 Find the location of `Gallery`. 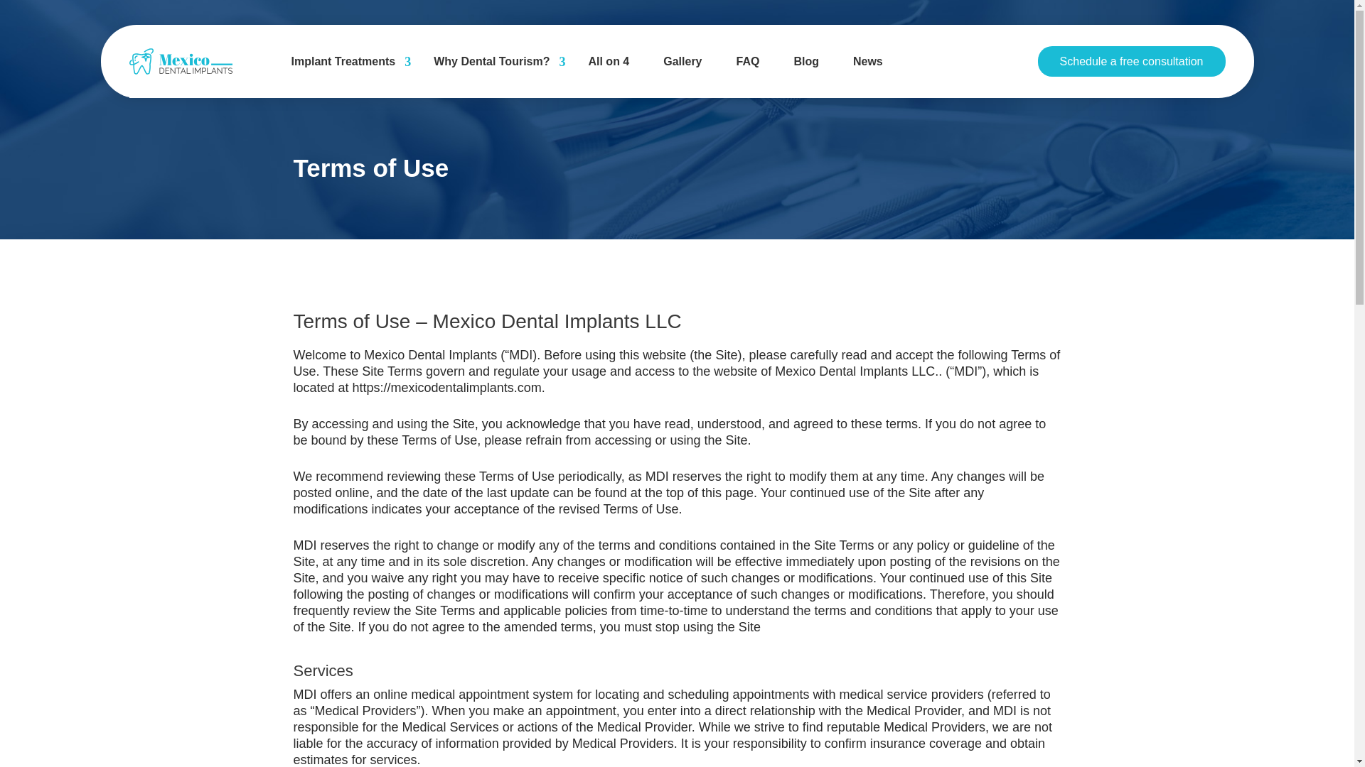

Gallery is located at coordinates (682, 61).